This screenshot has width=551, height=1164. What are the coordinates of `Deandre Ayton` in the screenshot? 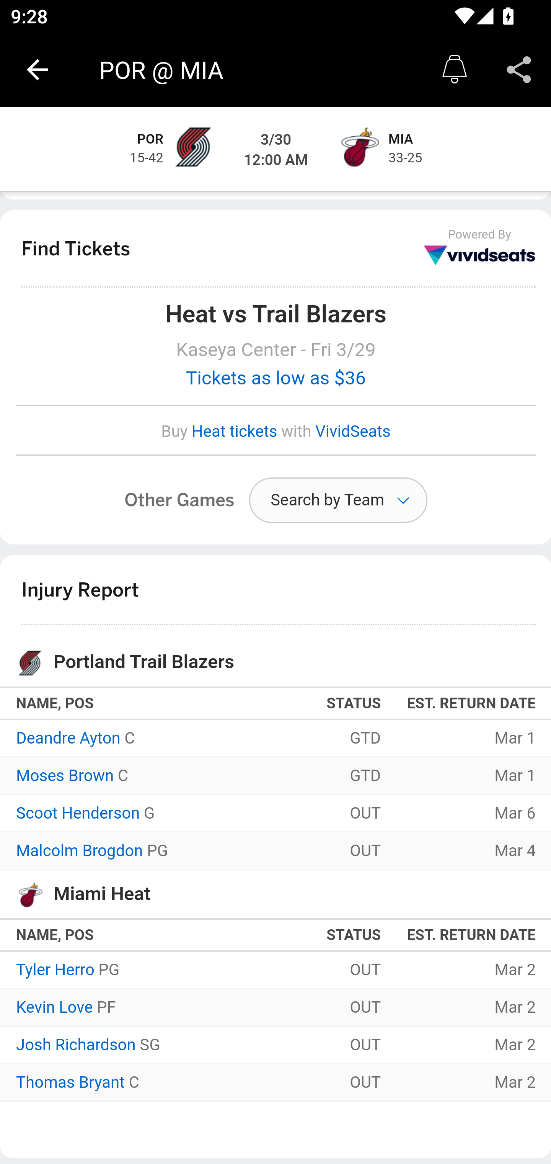 It's located at (69, 738).